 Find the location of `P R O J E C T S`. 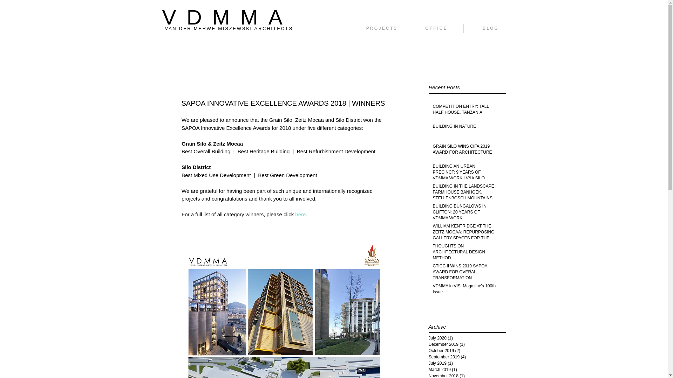

P R O J E C T S is located at coordinates (381, 28).